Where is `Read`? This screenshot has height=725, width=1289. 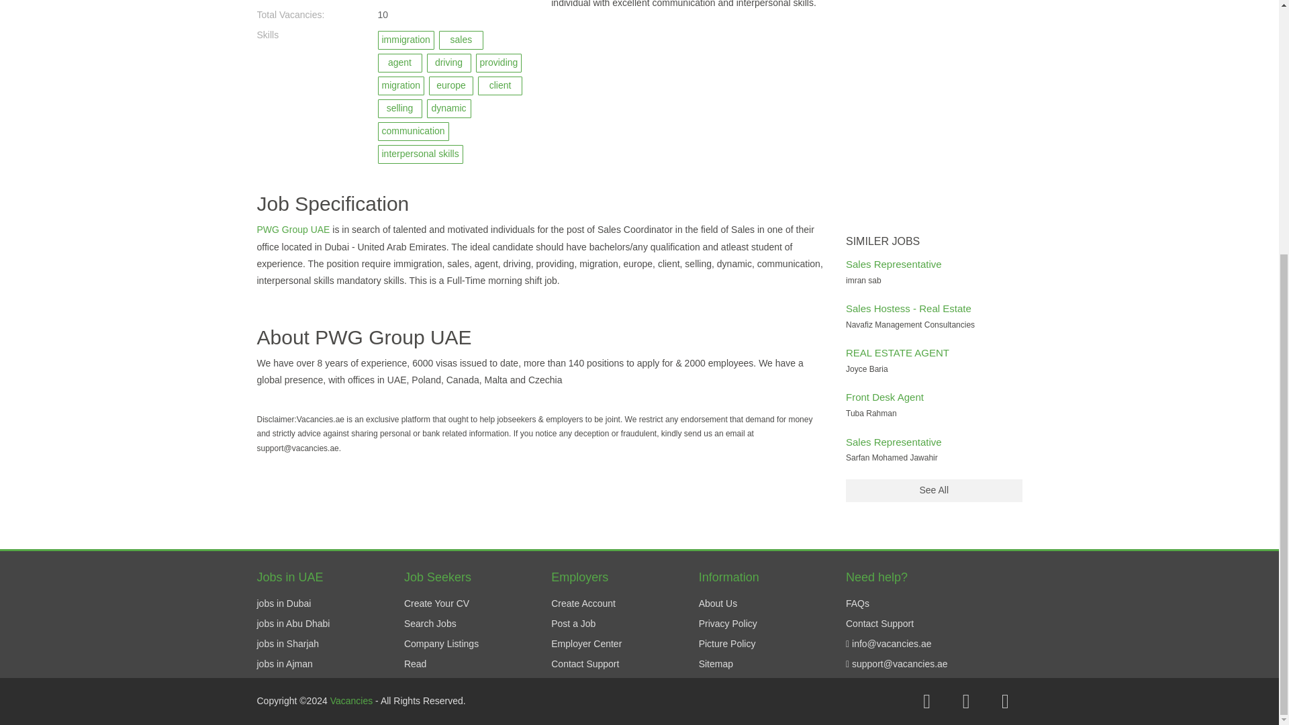
Read is located at coordinates (415, 663).